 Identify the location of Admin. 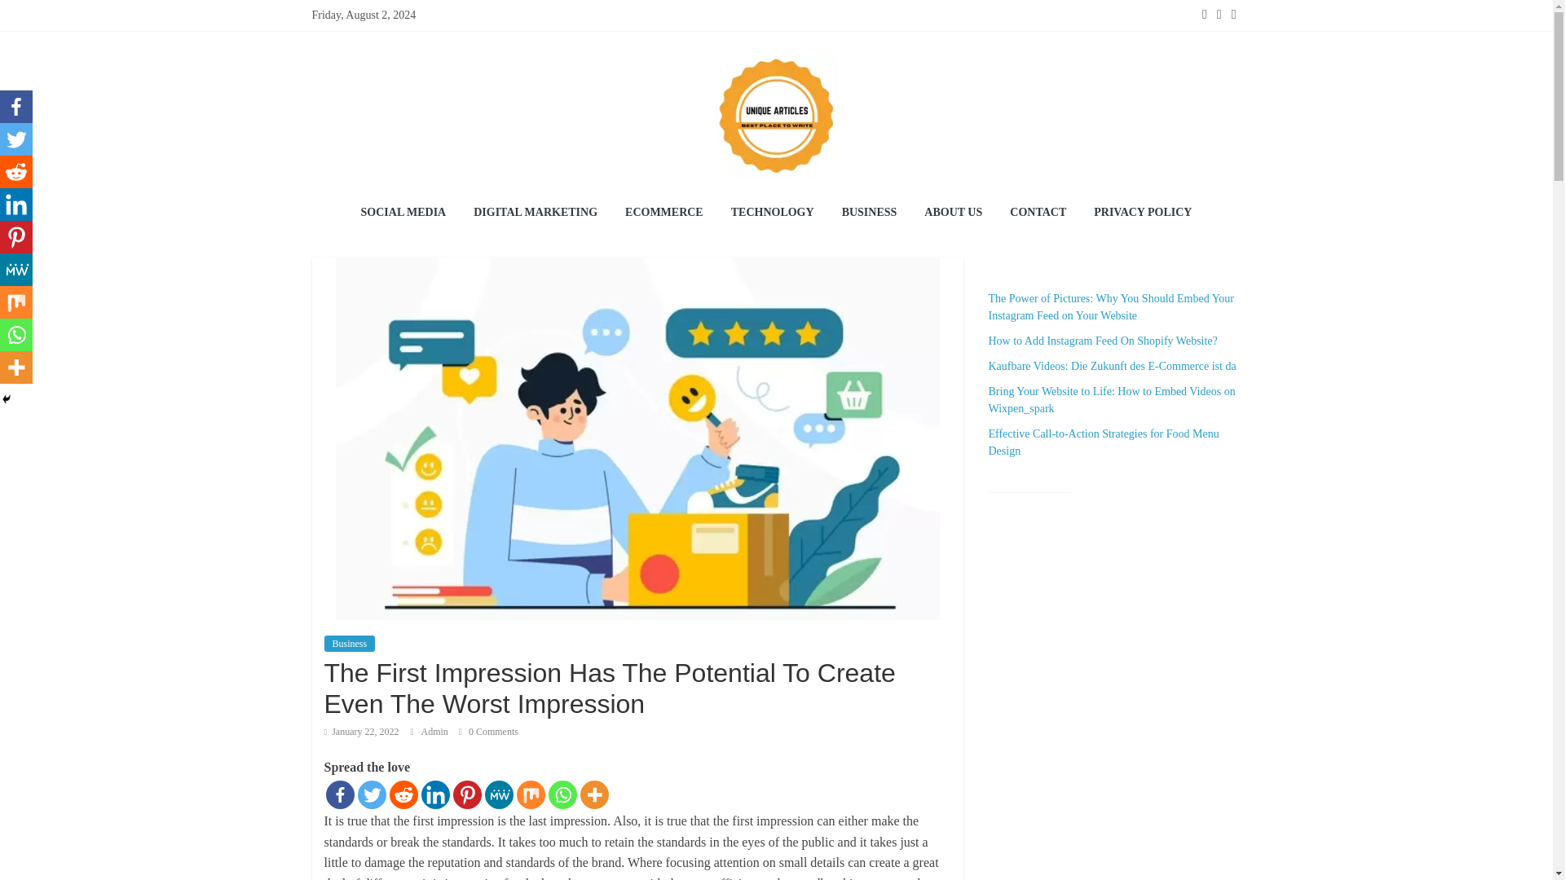
(435, 732).